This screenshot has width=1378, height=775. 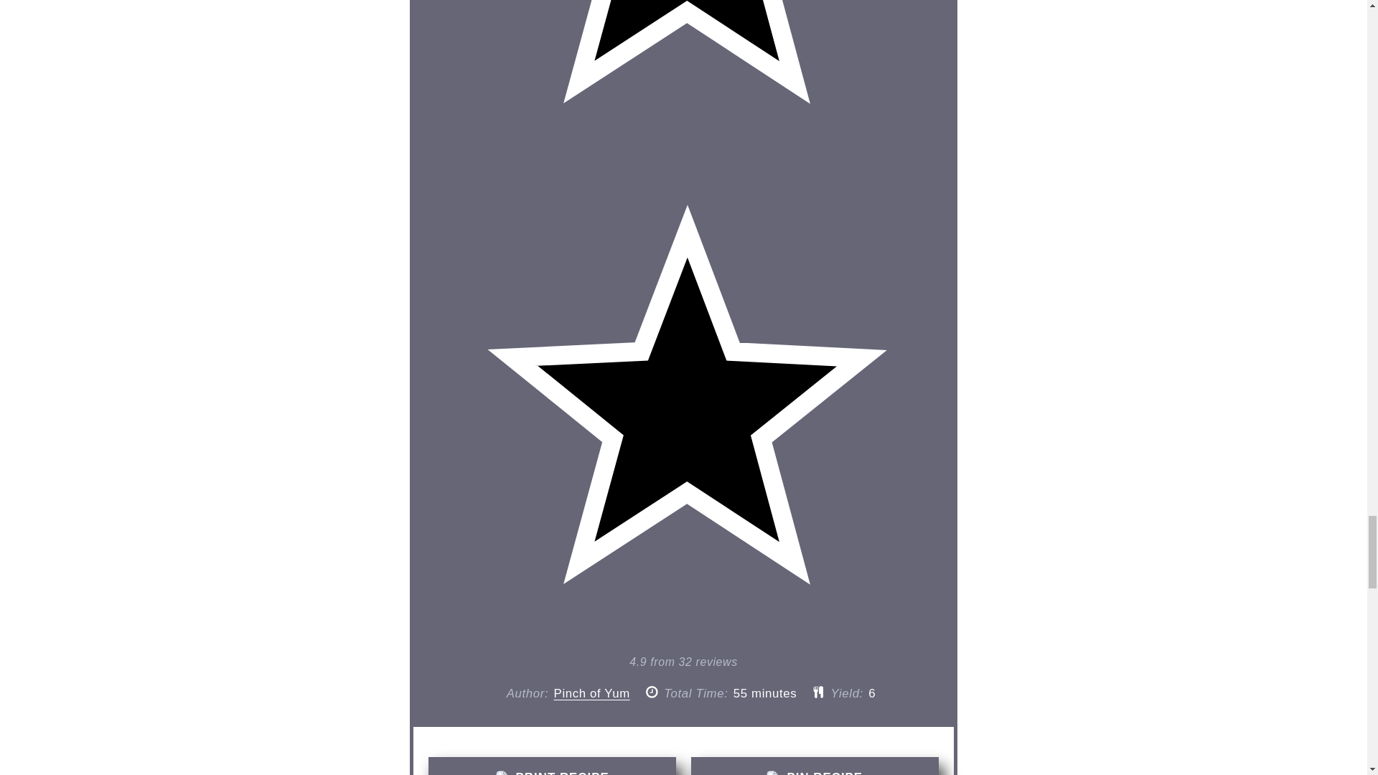 What do you see at coordinates (591, 693) in the screenshot?
I see `Pinch of Yum` at bounding box center [591, 693].